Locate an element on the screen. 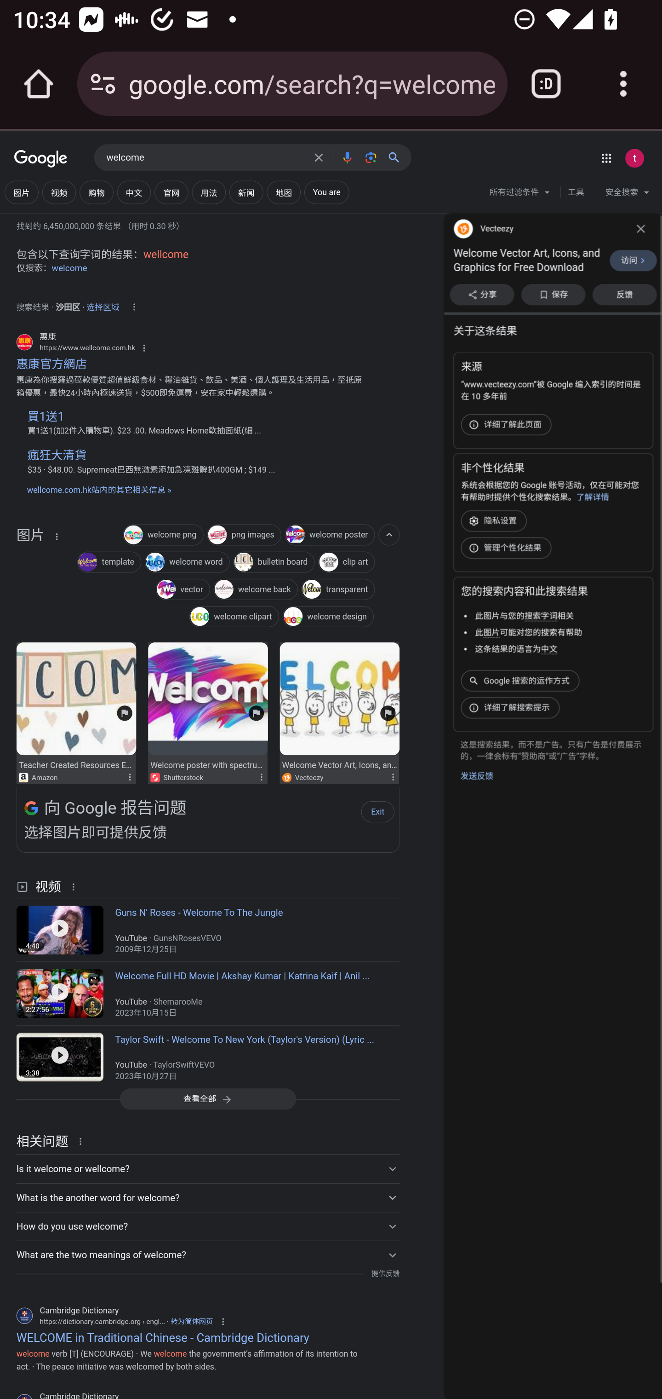 This screenshot has height=1399, width=662. 按图搜索 is located at coordinates (371, 157).